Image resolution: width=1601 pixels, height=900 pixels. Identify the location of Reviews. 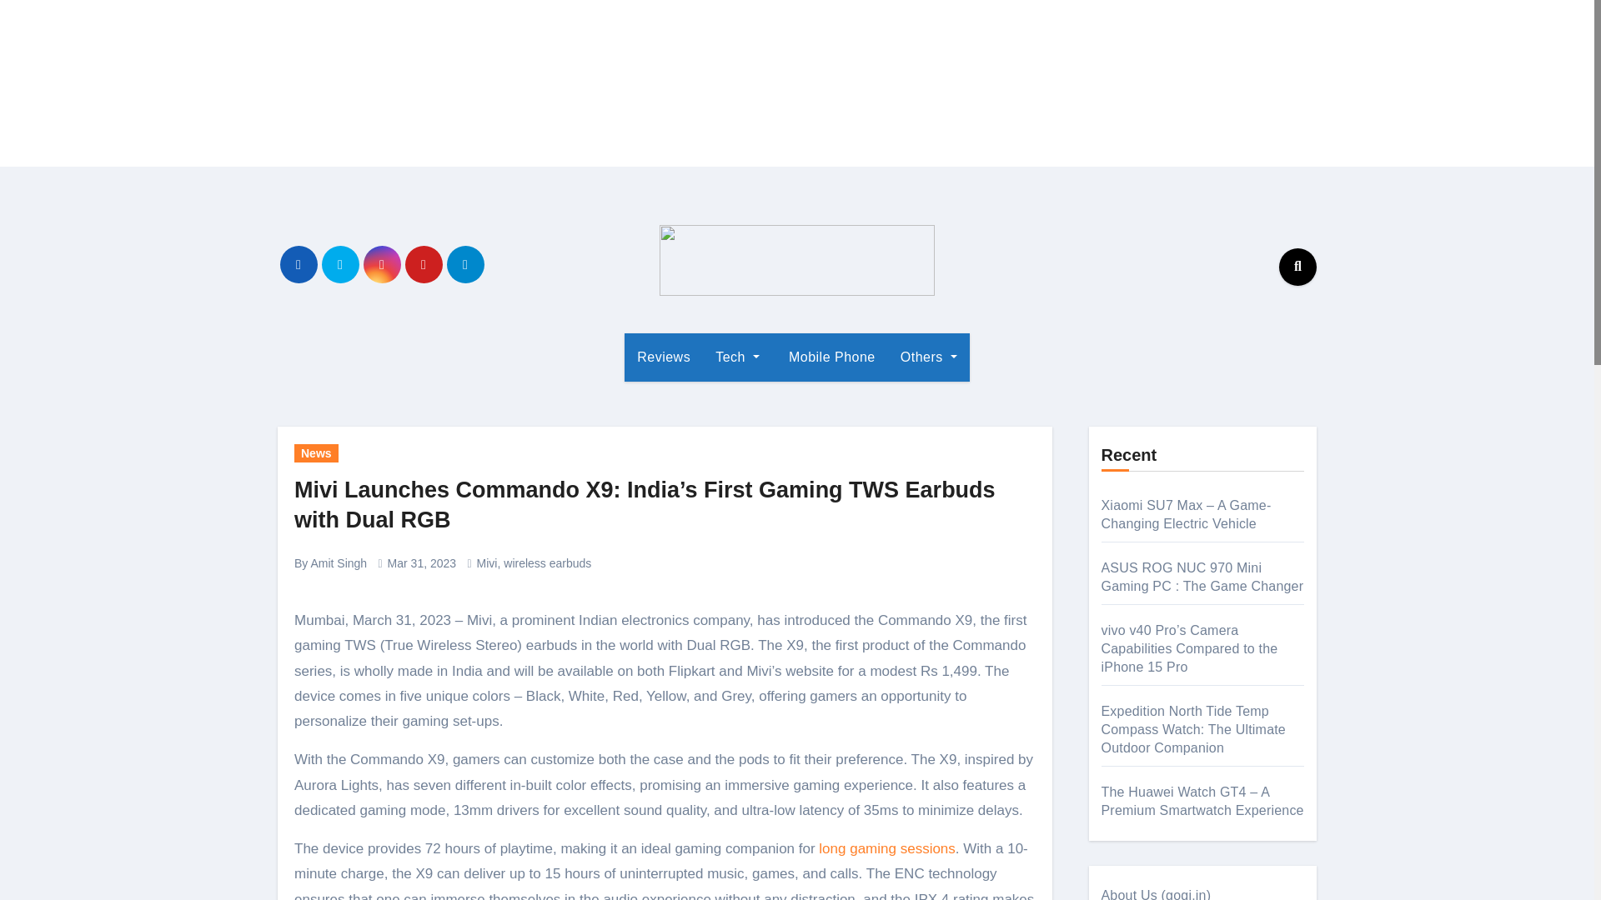
(663, 357).